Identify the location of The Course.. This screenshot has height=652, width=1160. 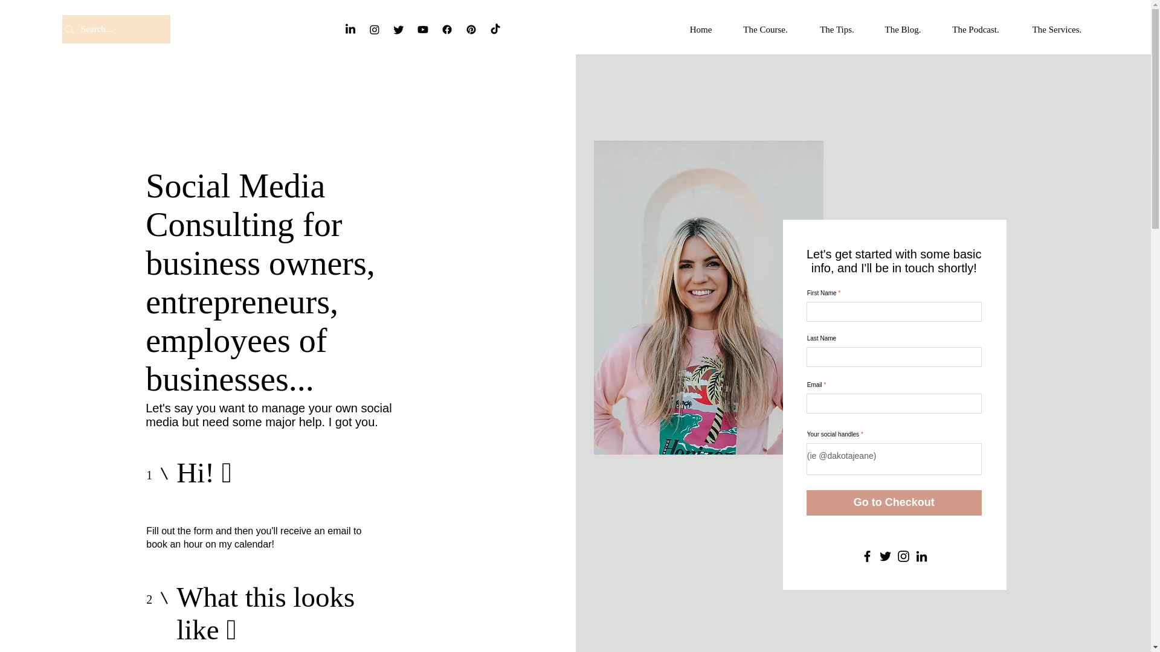
(765, 29).